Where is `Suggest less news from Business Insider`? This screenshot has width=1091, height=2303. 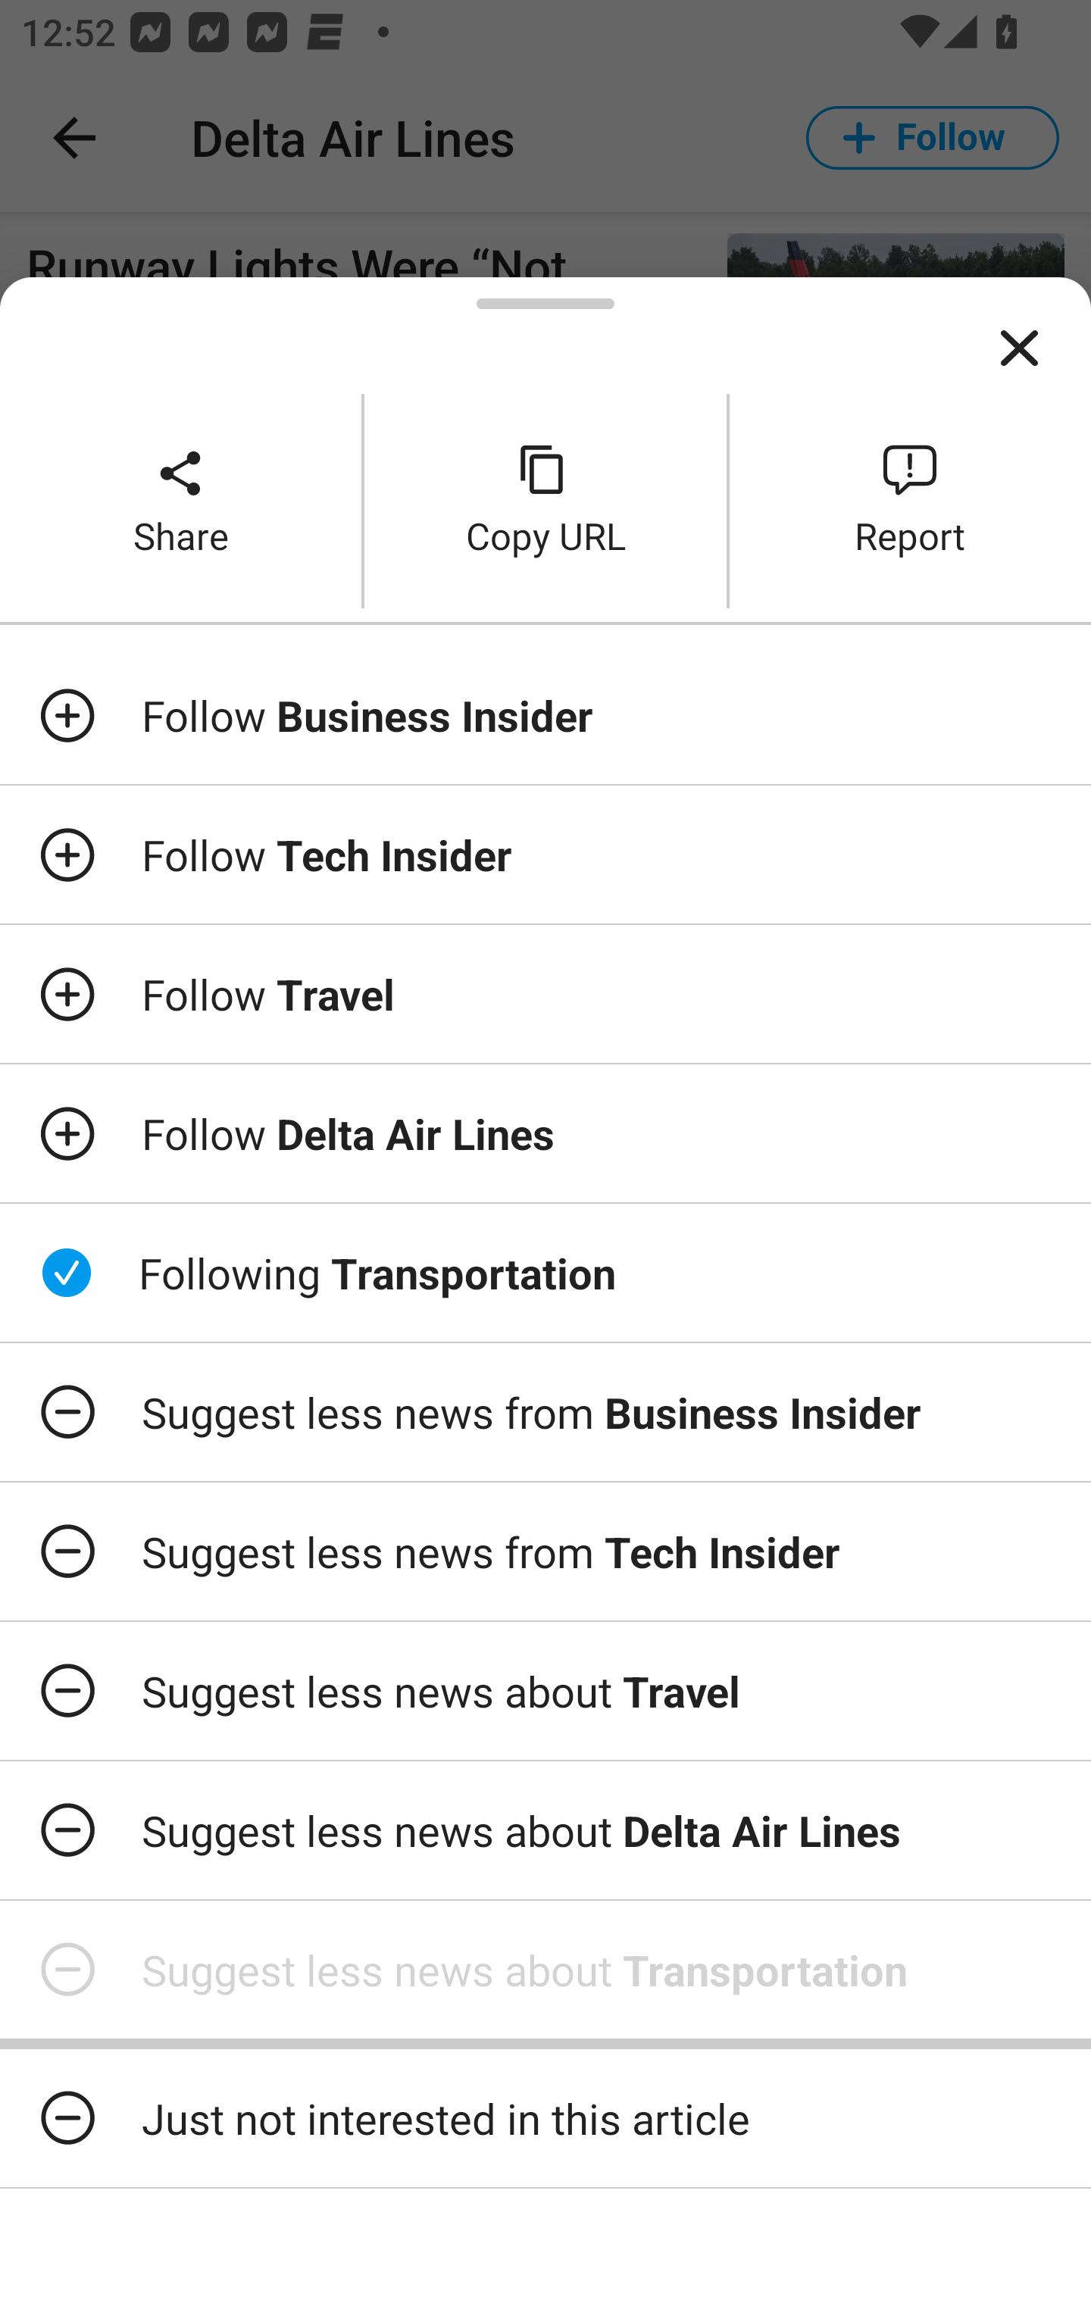
Suggest less news from Business Insider is located at coordinates (545, 1411).